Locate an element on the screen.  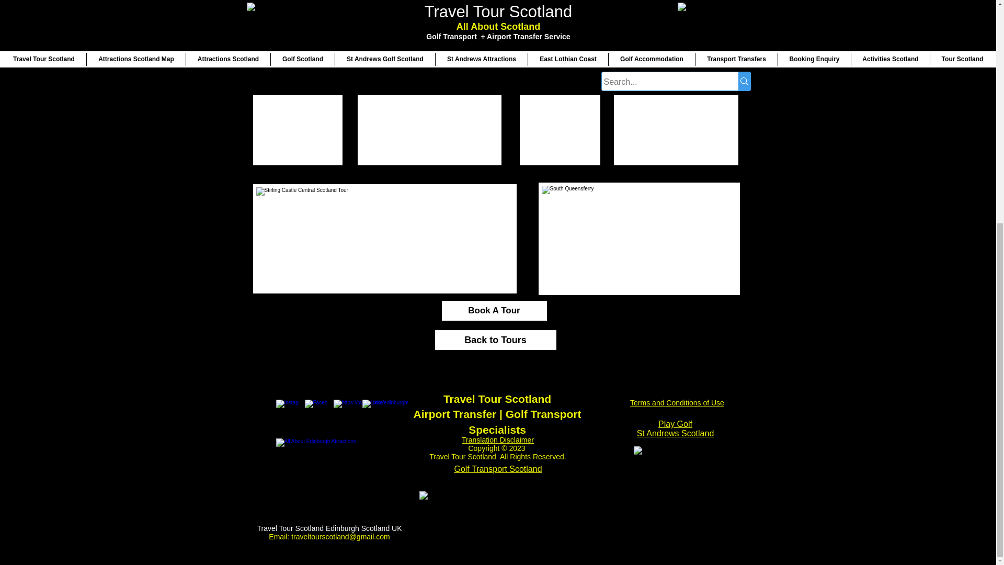
South Queensferry is located at coordinates (639, 239).